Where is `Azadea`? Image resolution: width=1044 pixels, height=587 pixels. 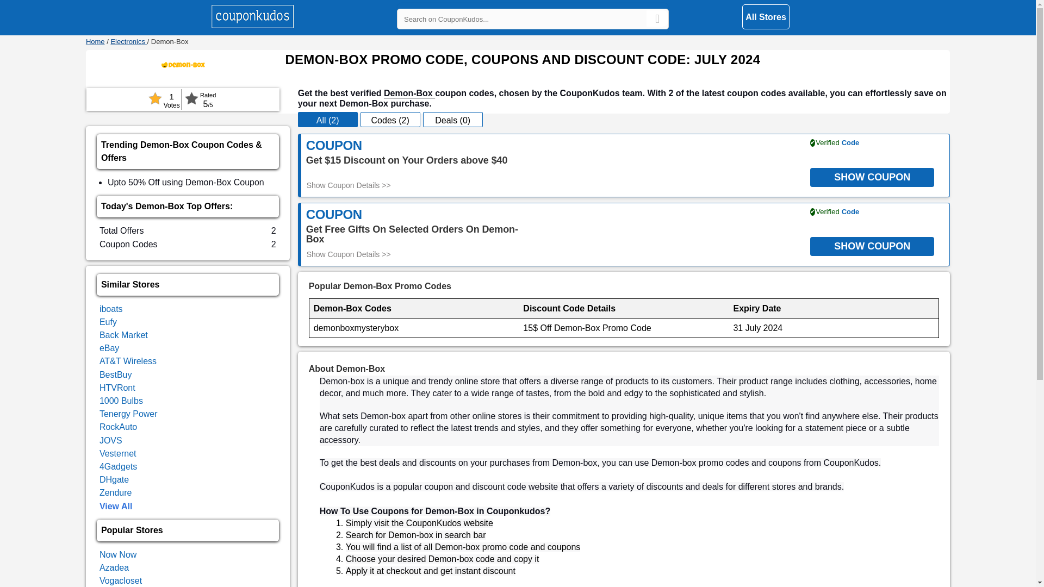 Azadea is located at coordinates (114, 567).